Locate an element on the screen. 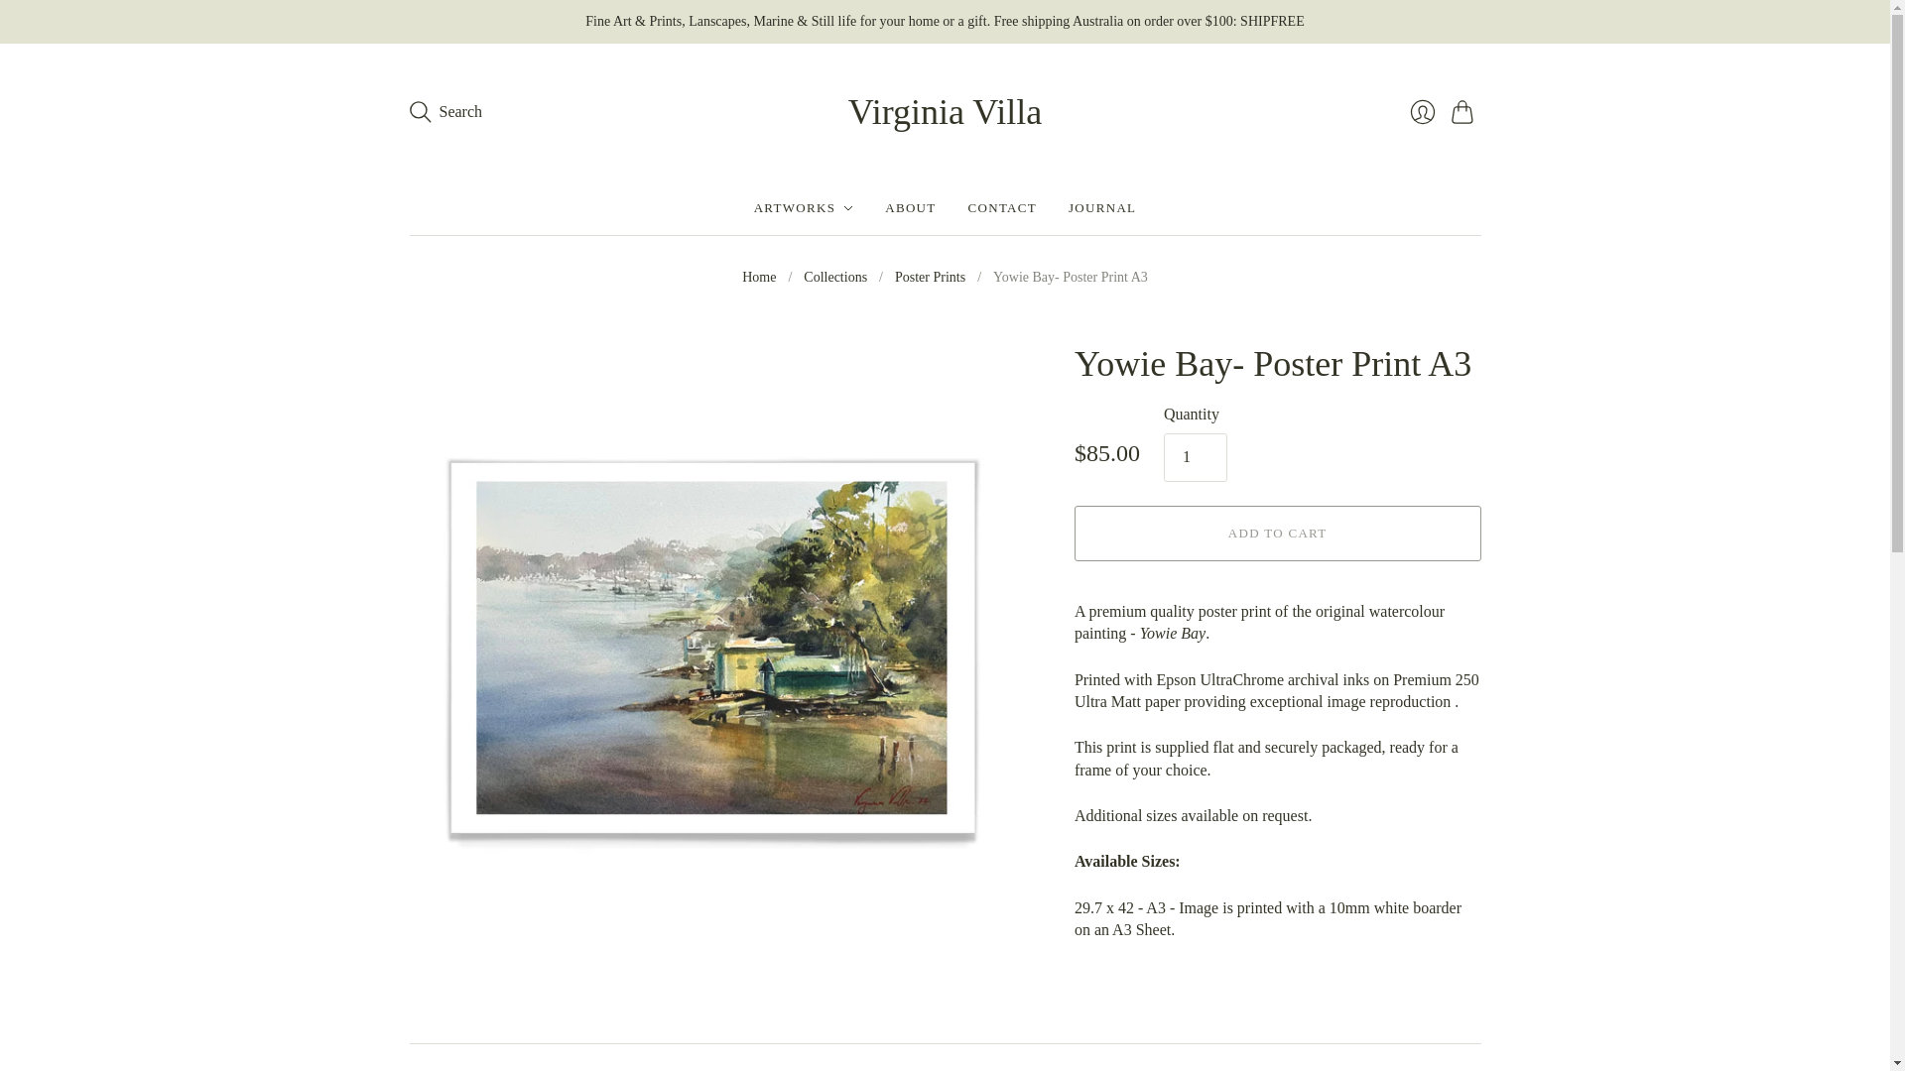 The image size is (1905, 1071). JOURNAL is located at coordinates (1101, 208).